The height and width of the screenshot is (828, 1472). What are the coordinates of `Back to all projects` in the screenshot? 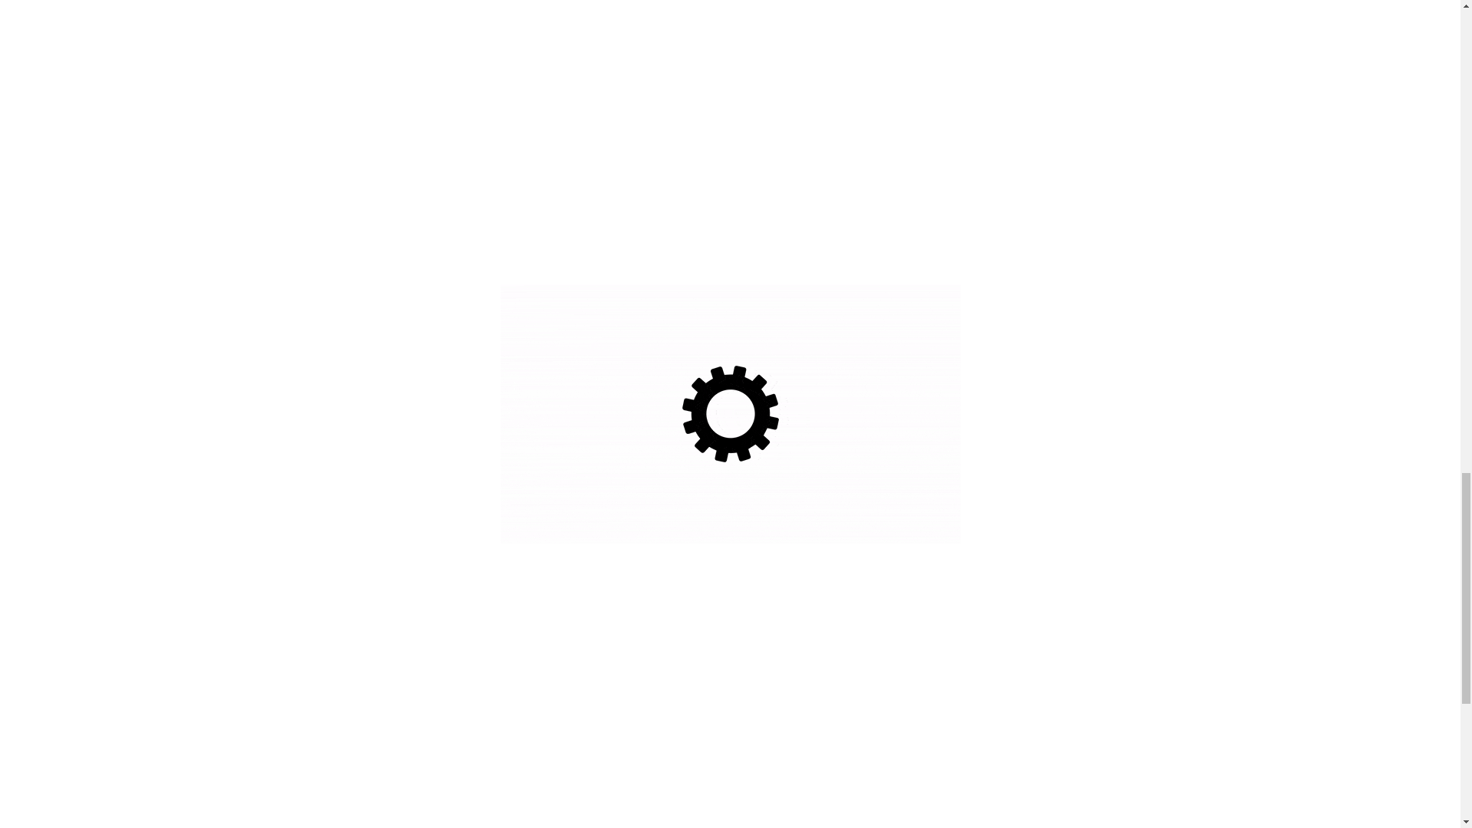 It's located at (729, 820).